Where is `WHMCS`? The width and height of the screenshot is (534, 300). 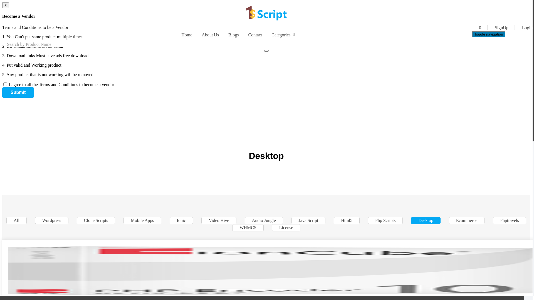
WHMCS is located at coordinates (248, 228).